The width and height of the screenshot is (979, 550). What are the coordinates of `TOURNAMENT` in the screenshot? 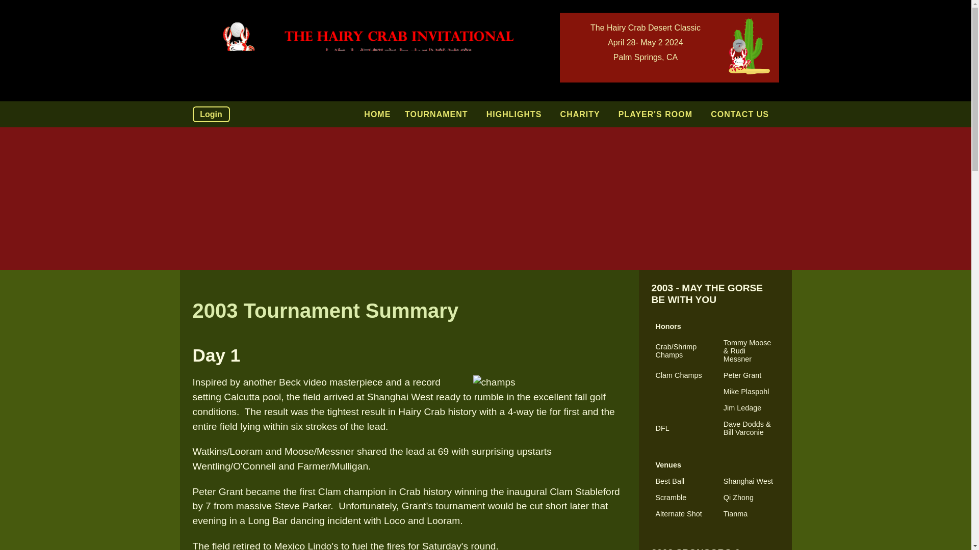 It's located at (439, 115).